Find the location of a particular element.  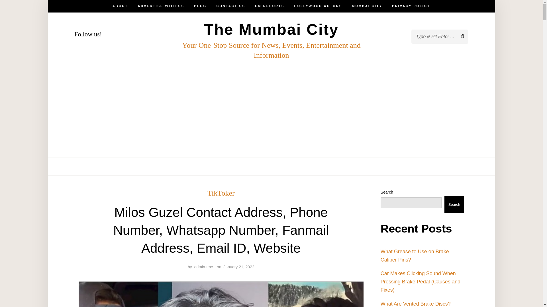

EM REPORTS is located at coordinates (270, 167).